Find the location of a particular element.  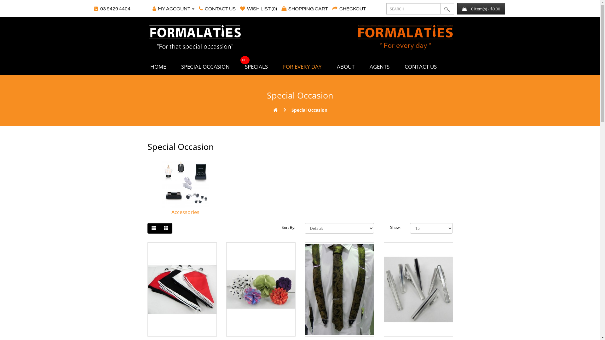

For every day is located at coordinates (405, 37).